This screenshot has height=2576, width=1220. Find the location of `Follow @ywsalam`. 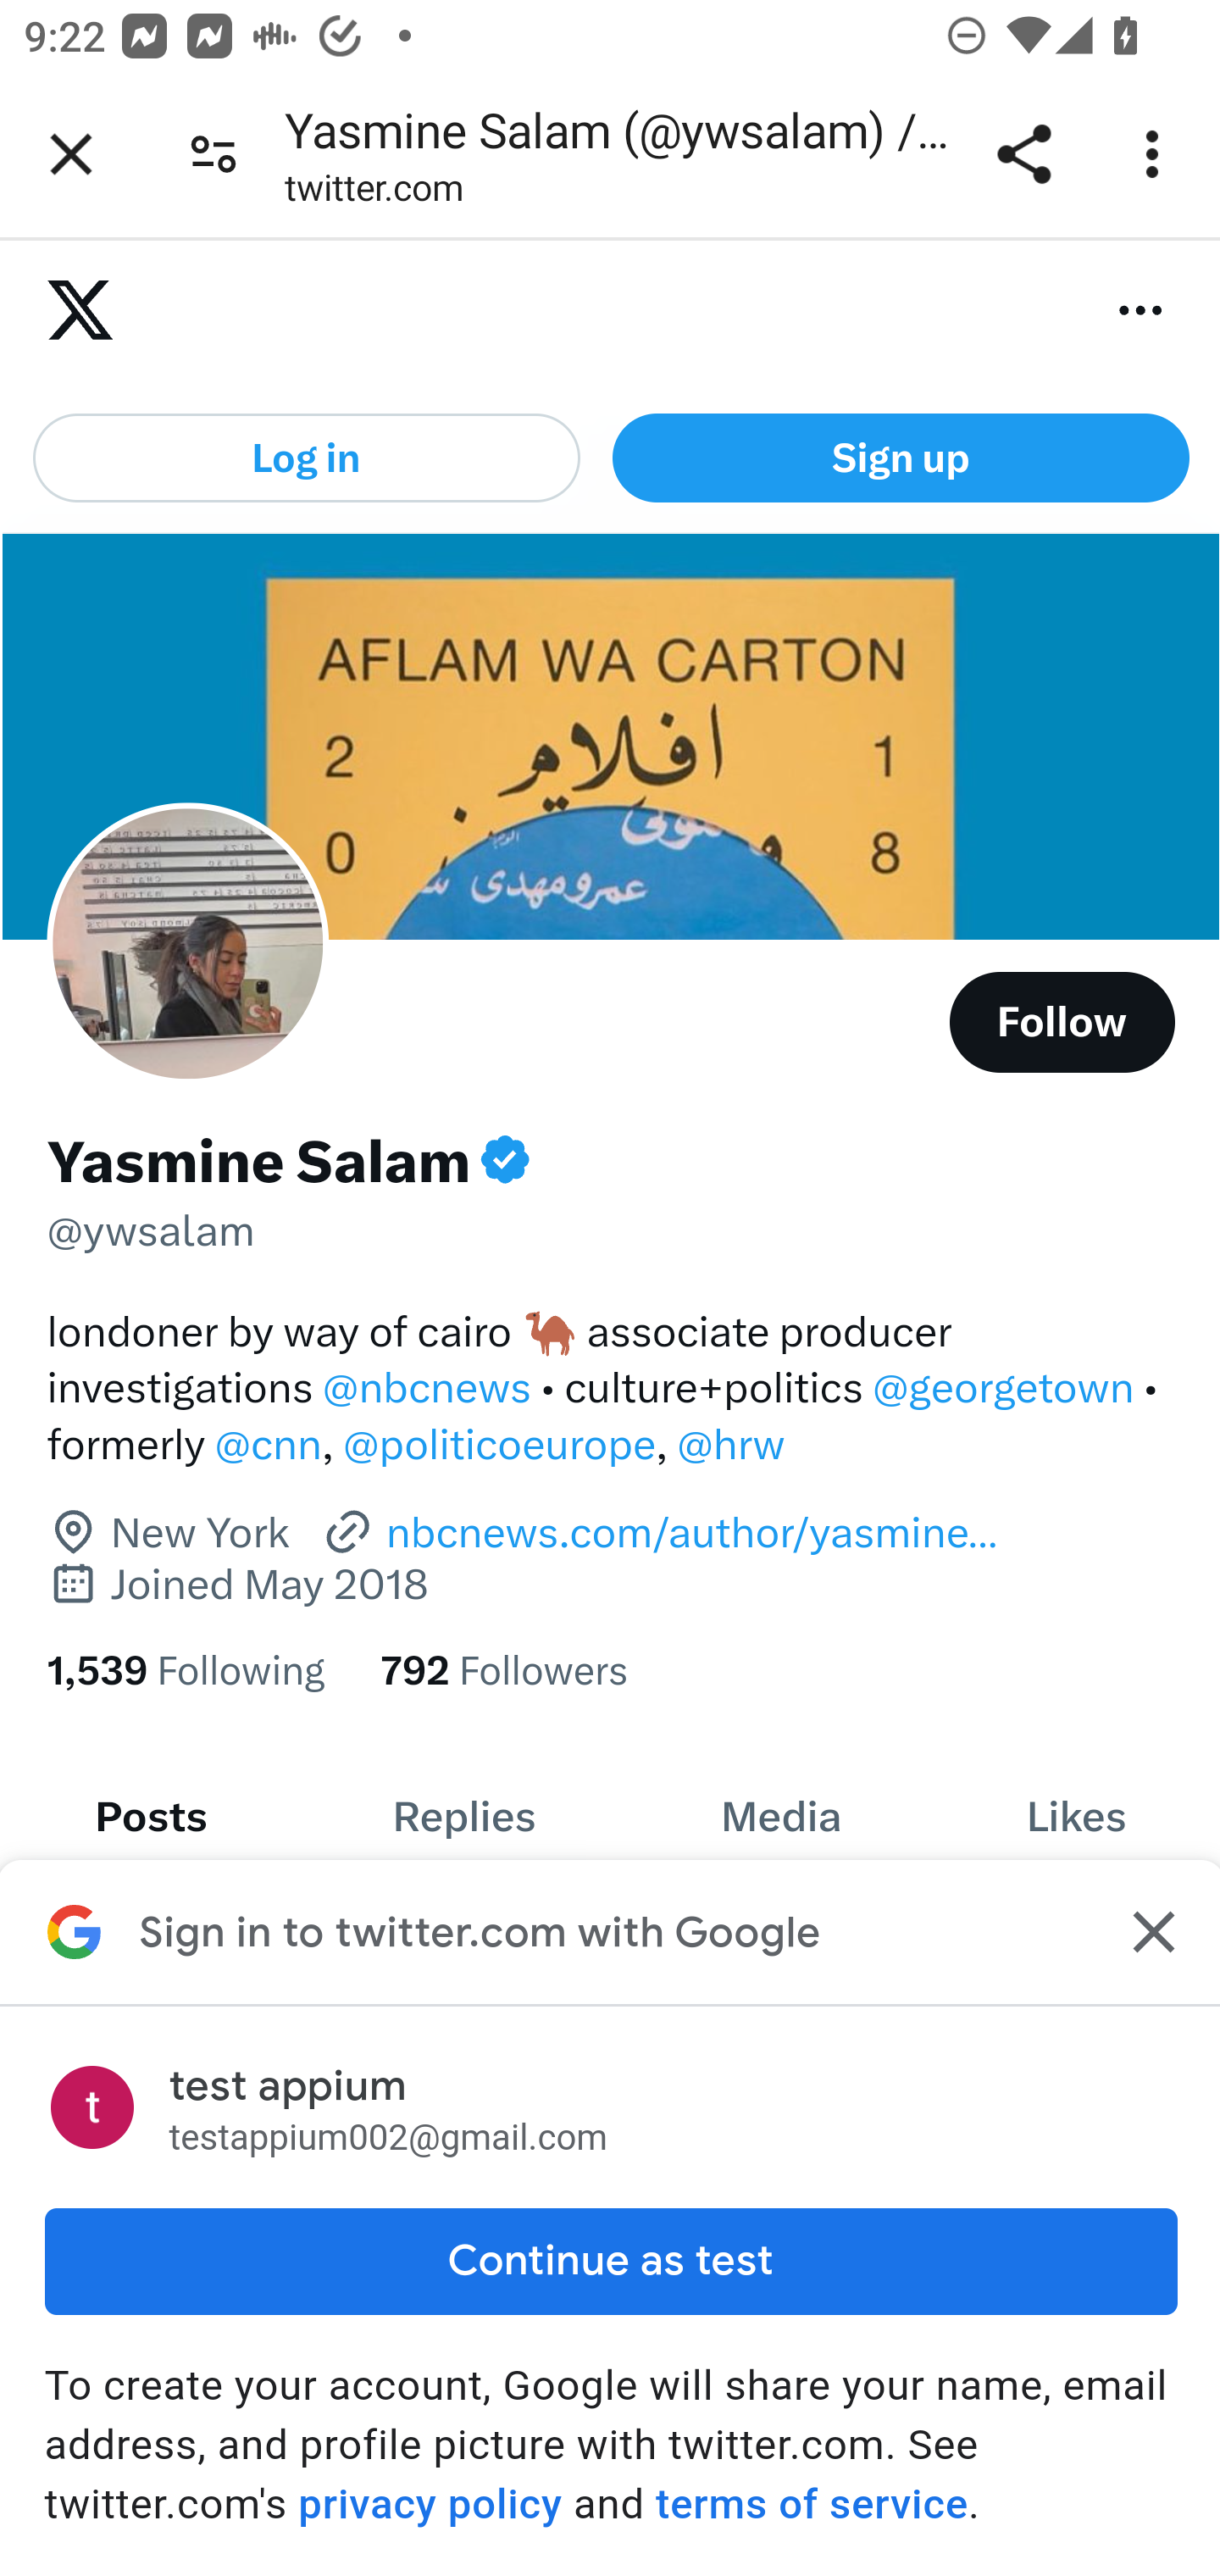

Follow @ywsalam is located at coordinates (1062, 1021).